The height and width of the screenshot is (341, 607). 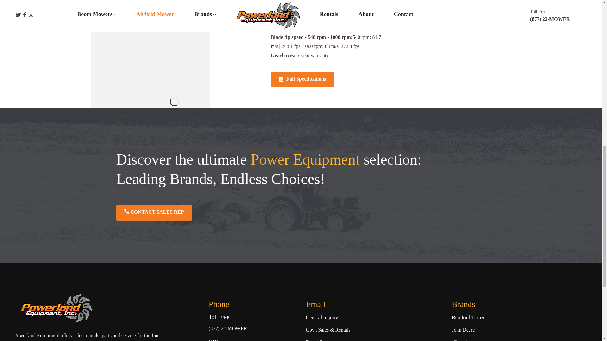 What do you see at coordinates (322, 318) in the screenshot?
I see `General Inquiry` at bounding box center [322, 318].